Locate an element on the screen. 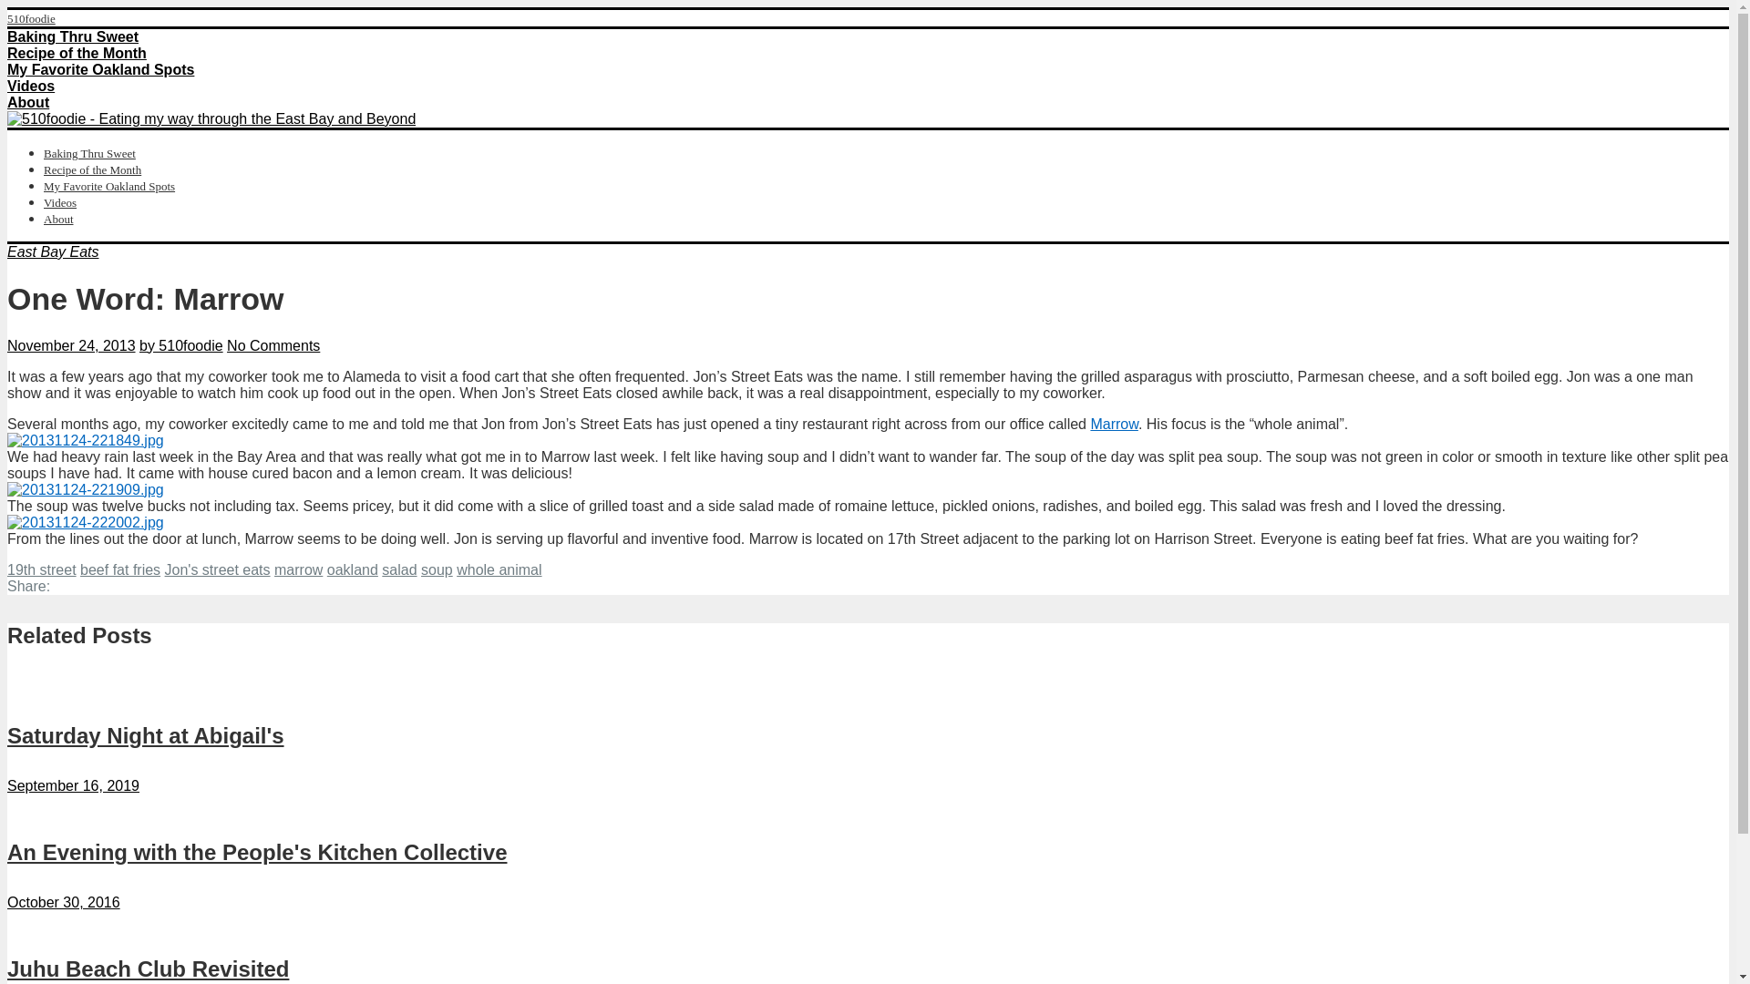  November 24, 2013 is located at coordinates (71, 345).